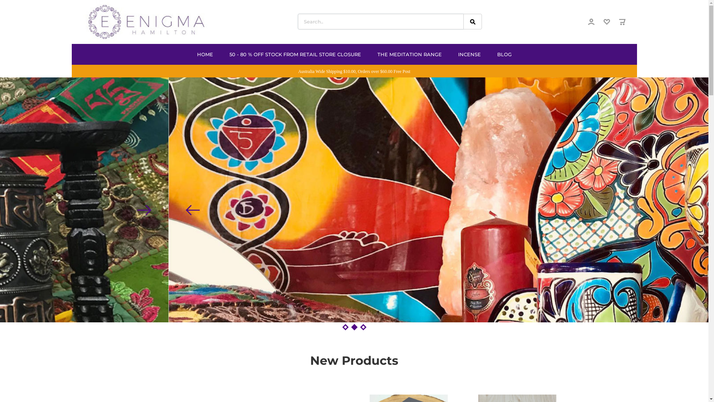  What do you see at coordinates (205, 55) in the screenshot?
I see `HOME` at bounding box center [205, 55].